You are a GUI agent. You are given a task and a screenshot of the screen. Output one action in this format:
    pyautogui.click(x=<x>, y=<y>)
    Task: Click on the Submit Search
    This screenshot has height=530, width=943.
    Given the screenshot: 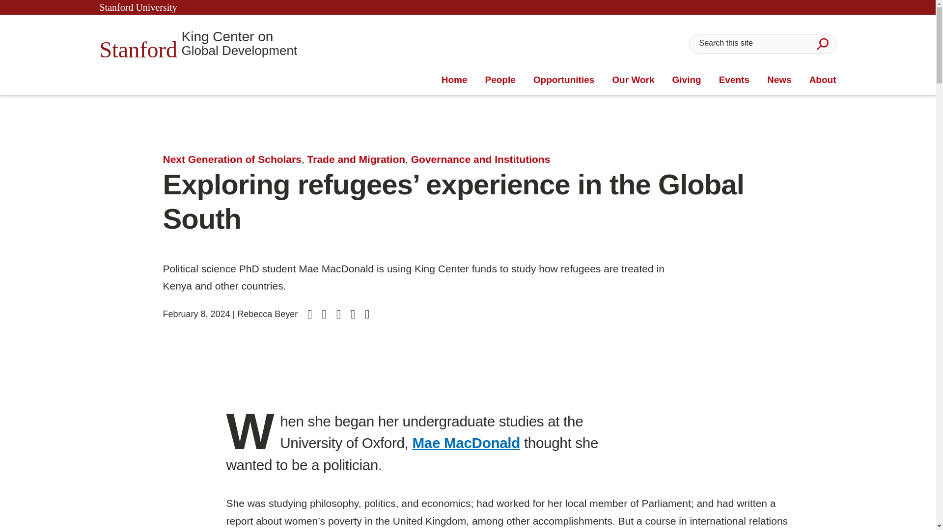 What is the action you would take?
    pyautogui.click(x=197, y=43)
    